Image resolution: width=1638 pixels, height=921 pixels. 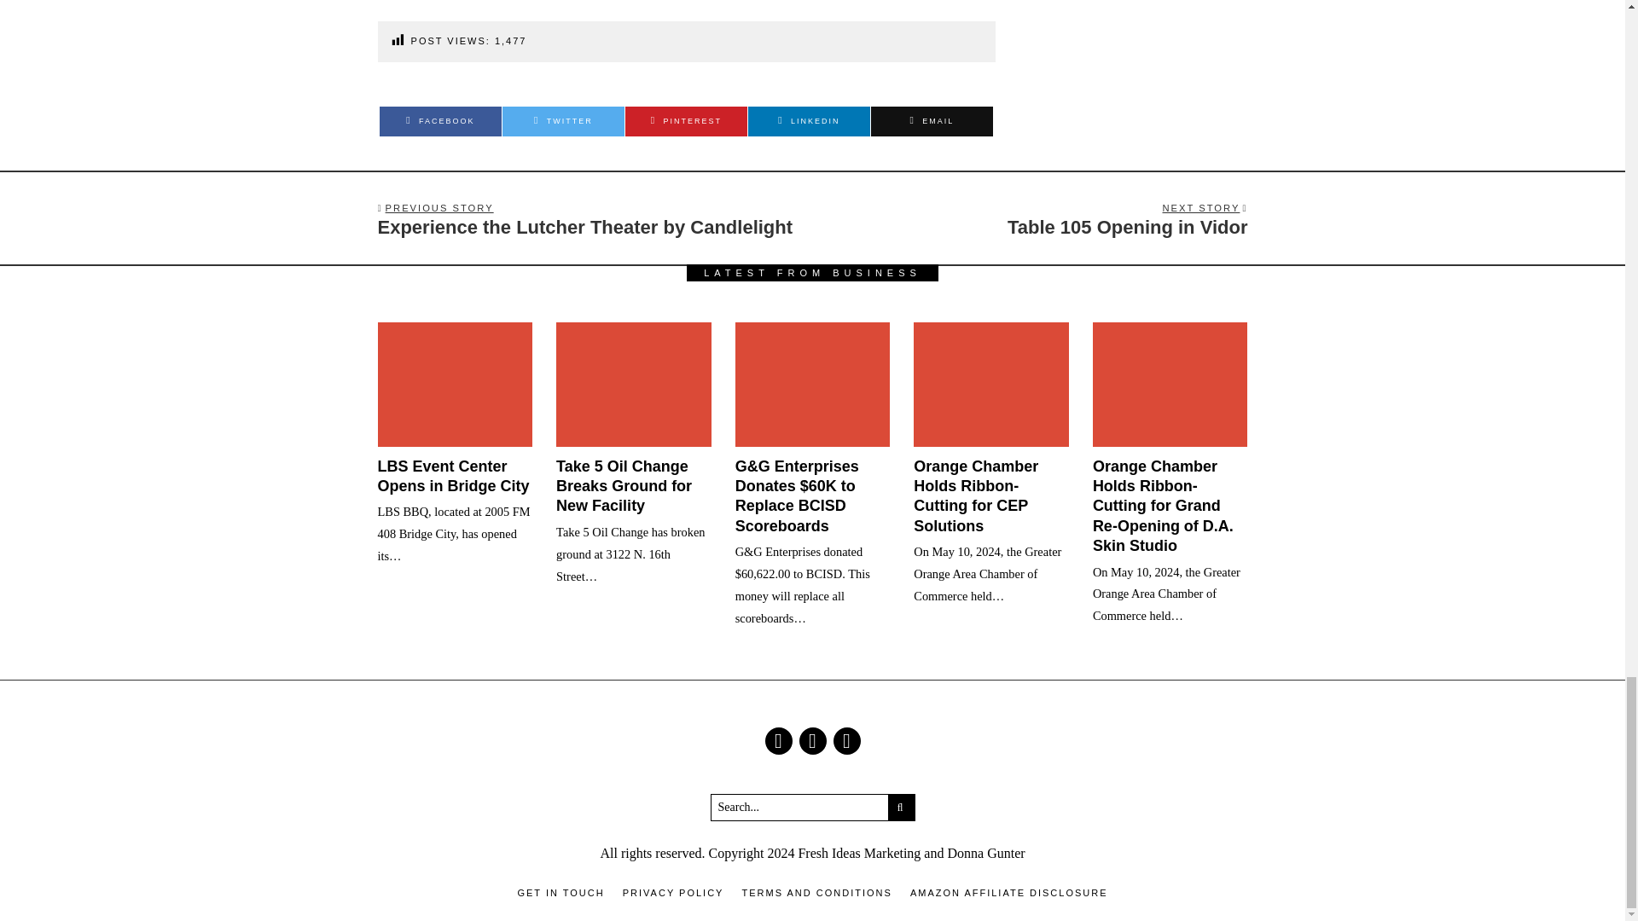 I want to click on Facebook, so click(x=440, y=121).